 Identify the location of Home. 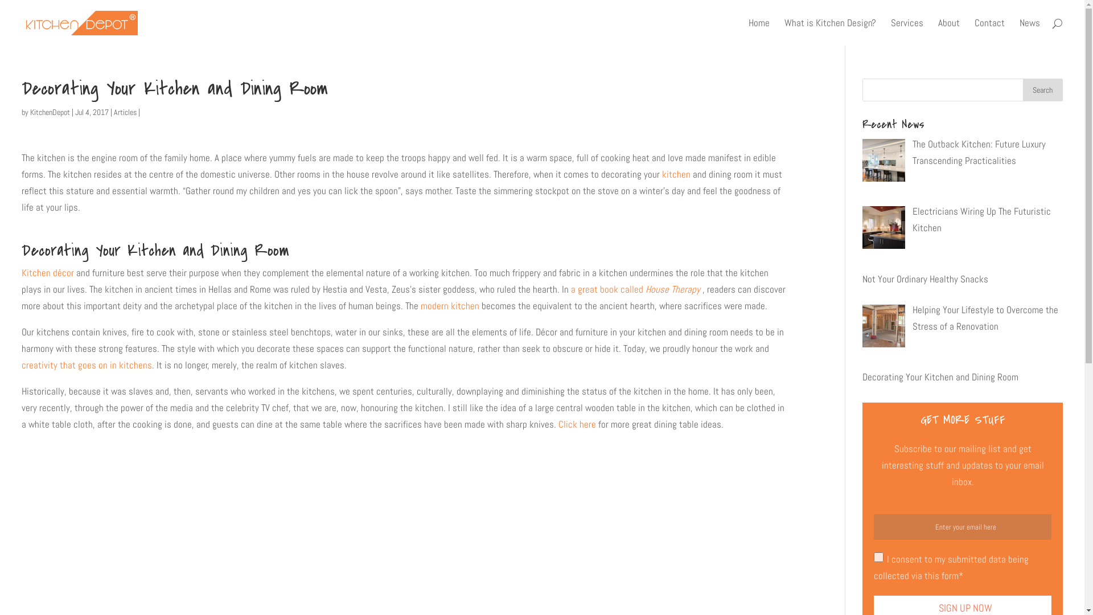
(759, 32).